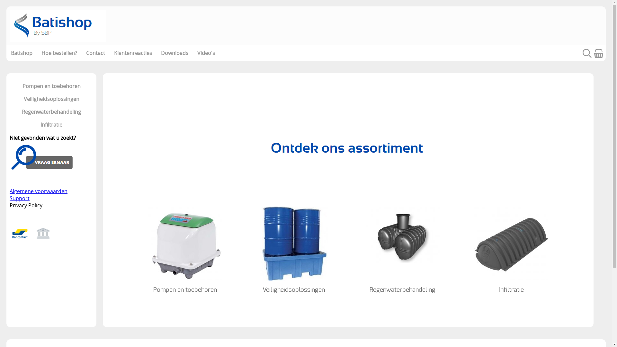 The width and height of the screenshot is (617, 347). I want to click on Hoe bestellen?, so click(59, 53).